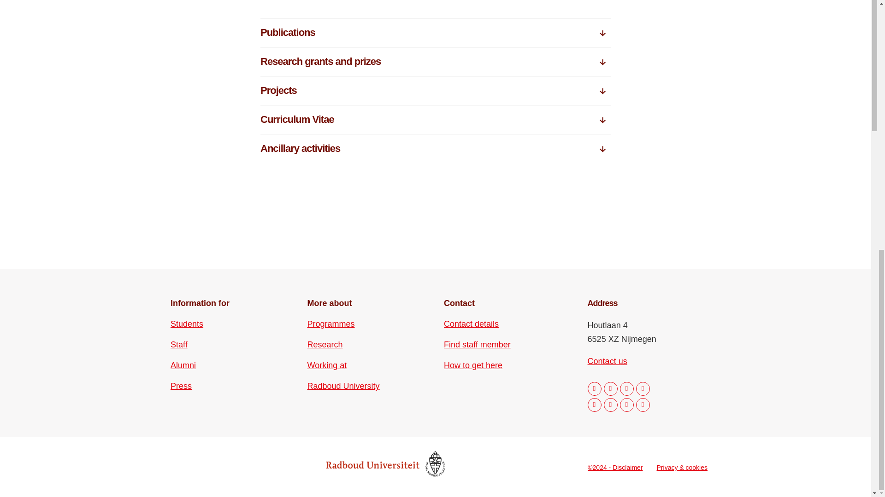 Image resolution: width=885 pixels, height=497 pixels. Describe the element at coordinates (610, 405) in the screenshot. I see `YouTube` at that location.